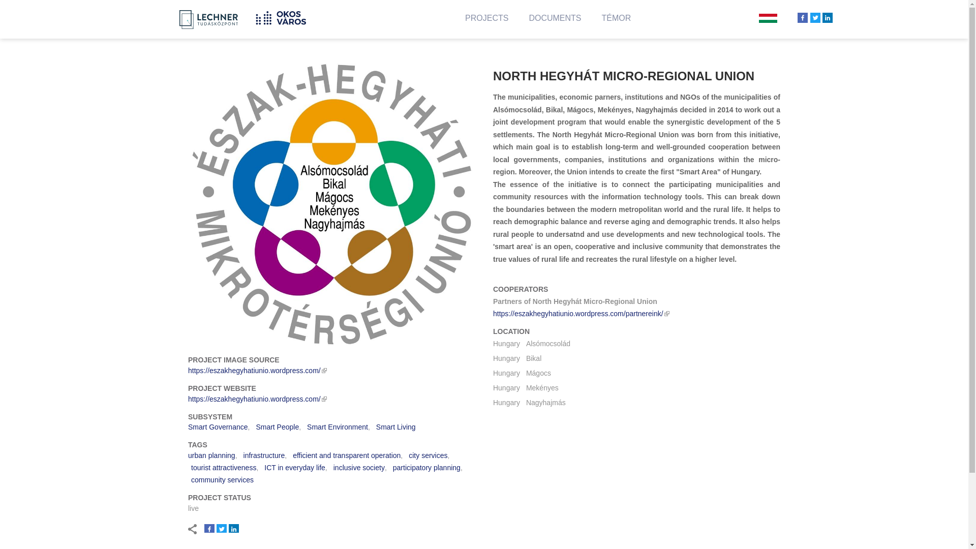 This screenshot has width=976, height=549. I want to click on ICT in everyday life, so click(295, 467).